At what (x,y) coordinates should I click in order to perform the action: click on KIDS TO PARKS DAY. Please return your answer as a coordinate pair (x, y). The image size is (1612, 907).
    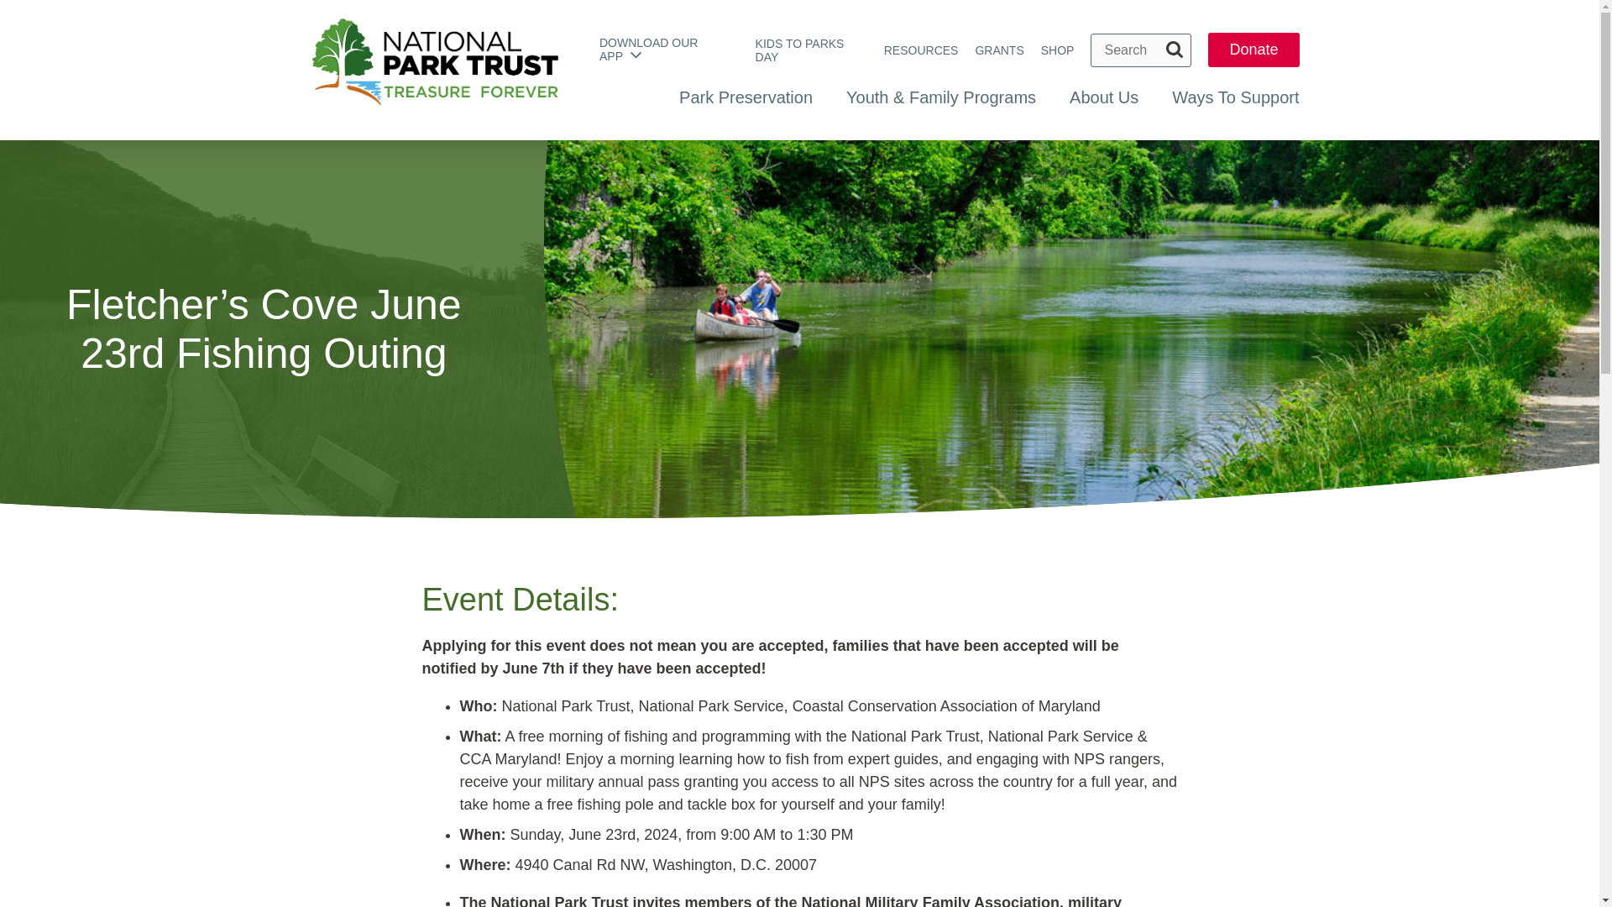
    Looking at the image, I should click on (800, 50).